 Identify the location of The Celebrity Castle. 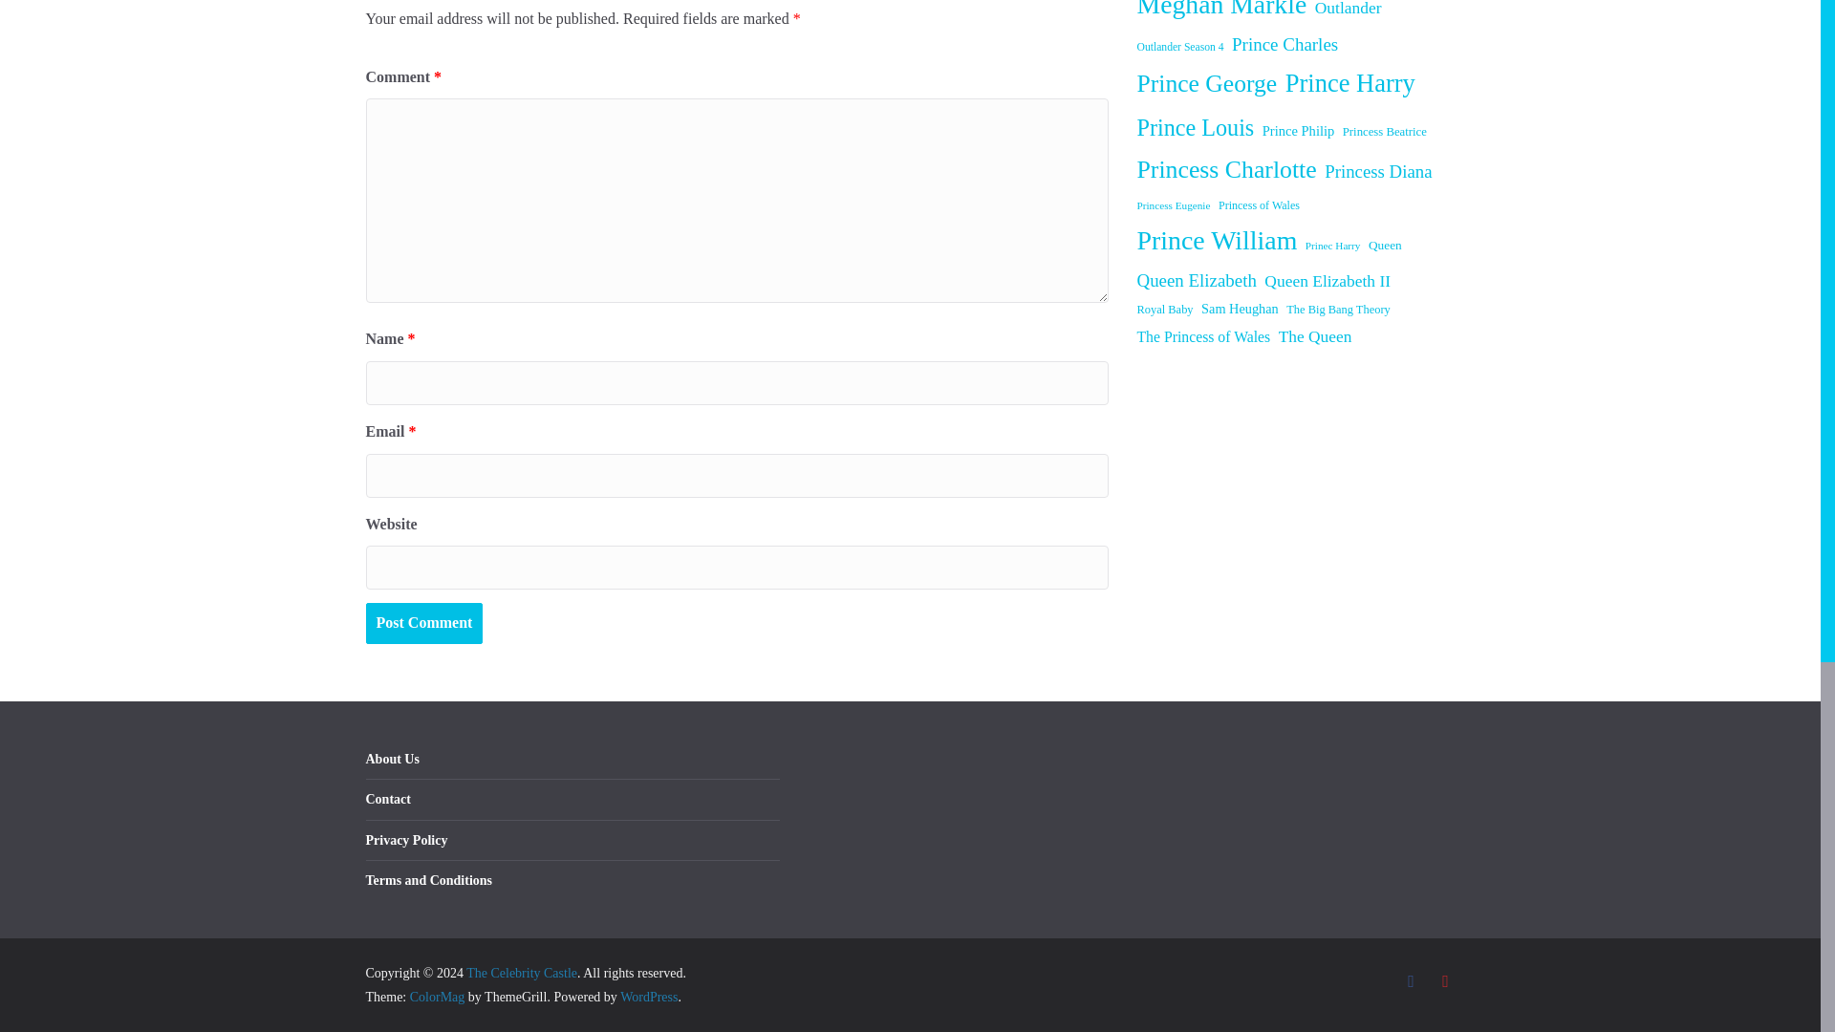
(522, 973).